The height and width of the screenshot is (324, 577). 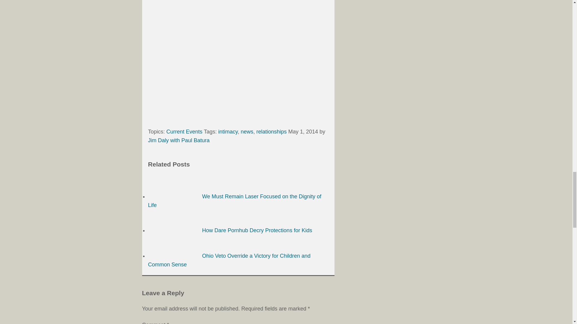 I want to click on intimacy, so click(x=228, y=131).